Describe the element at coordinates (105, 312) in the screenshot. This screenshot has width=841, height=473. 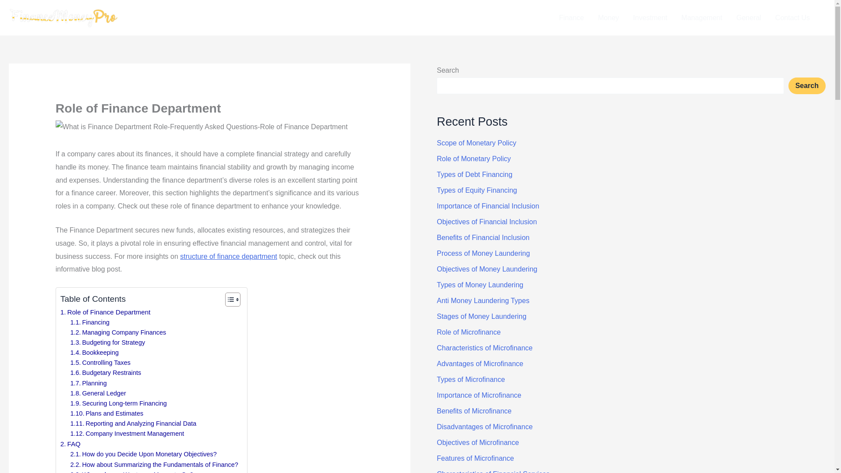
I see `Role of Finance Department` at that location.